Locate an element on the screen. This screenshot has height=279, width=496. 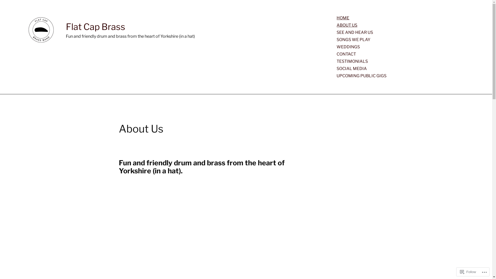
CONTACT is located at coordinates (346, 54).